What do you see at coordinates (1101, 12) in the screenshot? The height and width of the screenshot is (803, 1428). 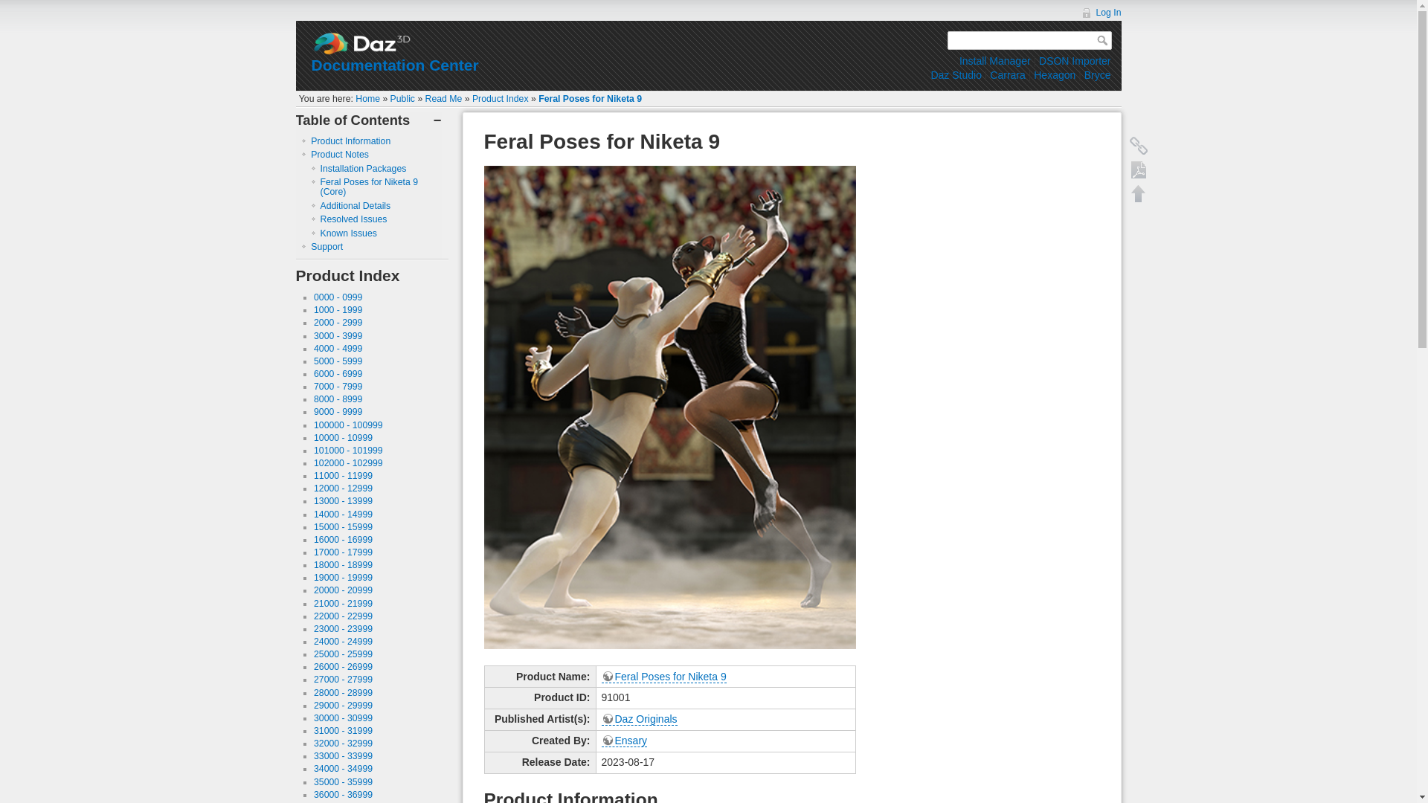 I see `Log In` at bounding box center [1101, 12].